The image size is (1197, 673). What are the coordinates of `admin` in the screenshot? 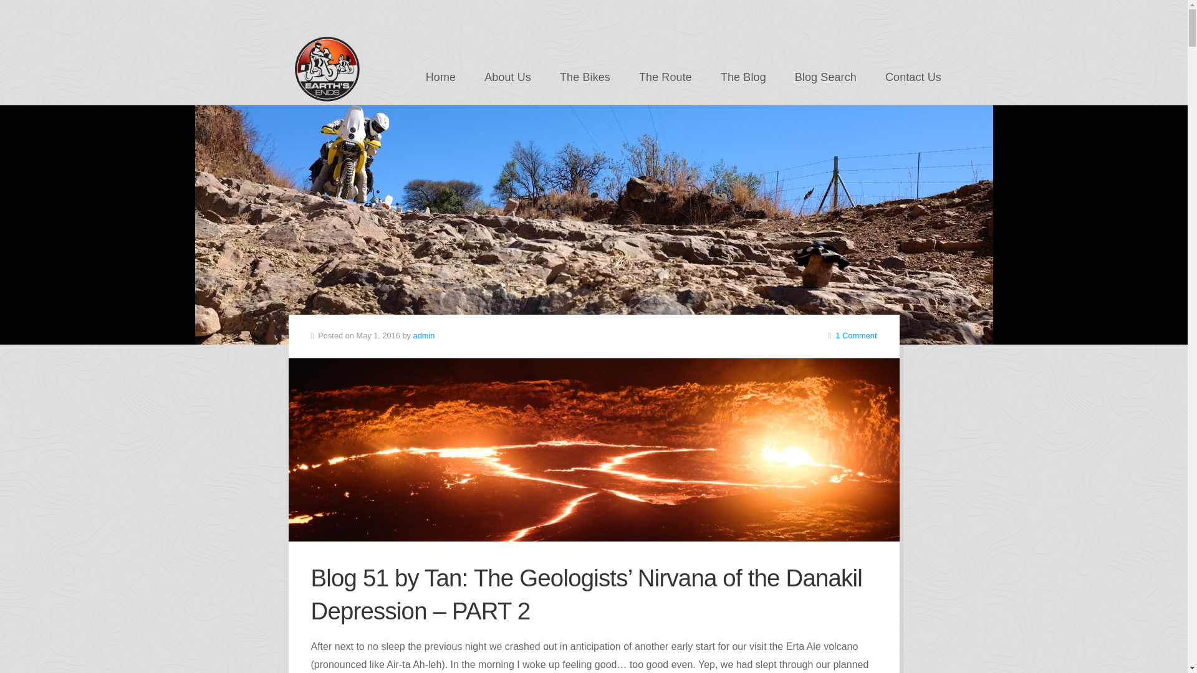 It's located at (424, 335).